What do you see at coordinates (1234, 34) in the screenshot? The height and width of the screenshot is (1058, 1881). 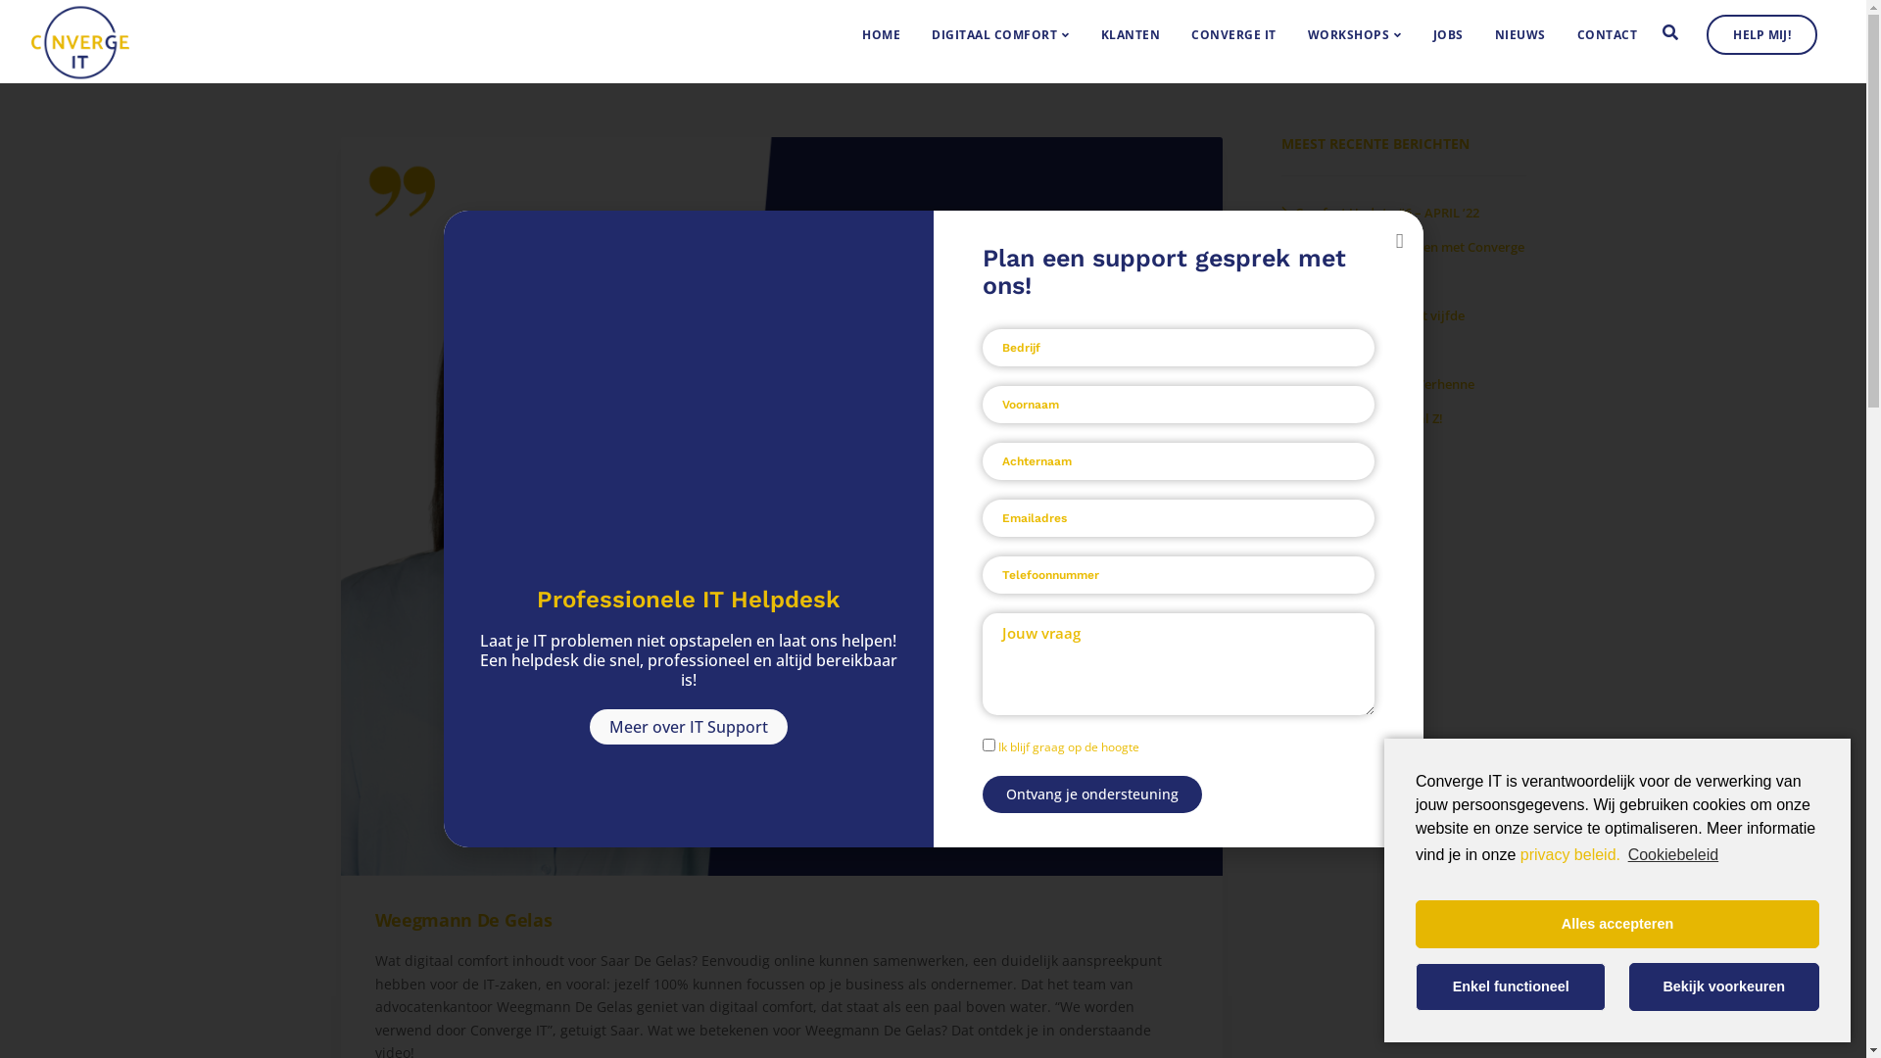 I see `CONVERGE IT` at bounding box center [1234, 34].